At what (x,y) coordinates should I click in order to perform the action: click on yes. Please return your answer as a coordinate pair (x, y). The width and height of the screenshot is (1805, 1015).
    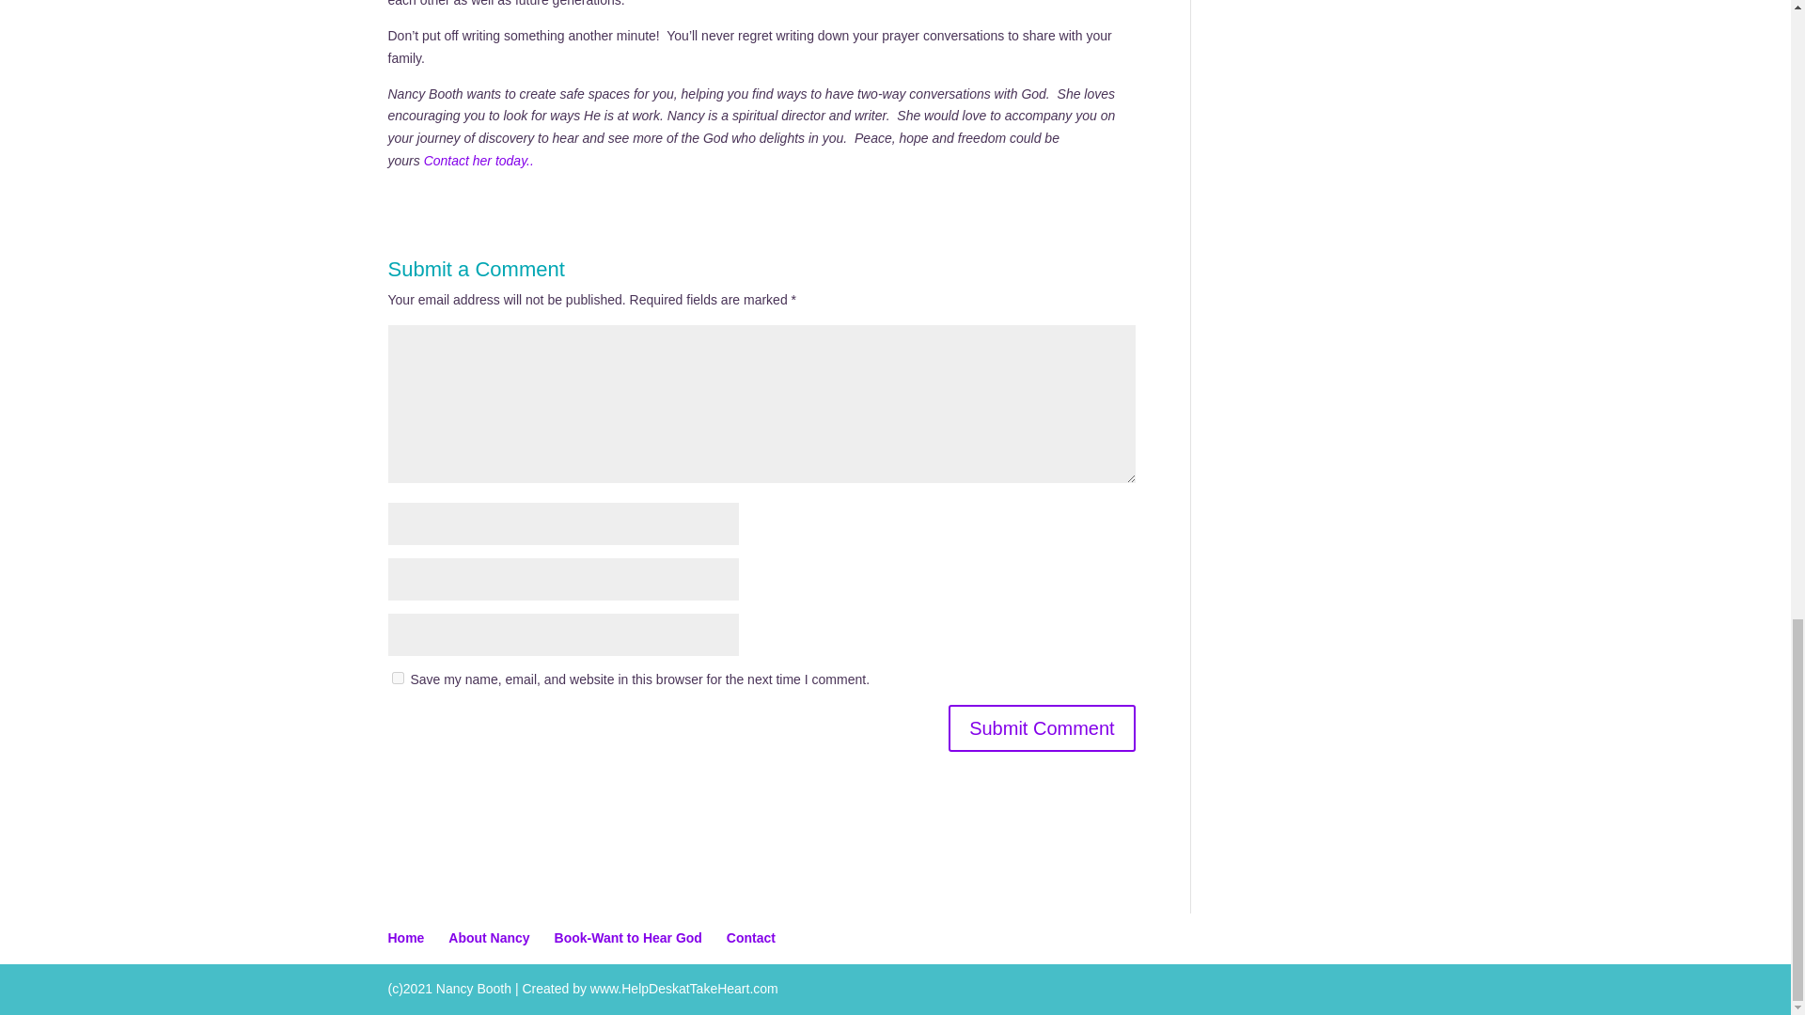
    Looking at the image, I should click on (397, 677).